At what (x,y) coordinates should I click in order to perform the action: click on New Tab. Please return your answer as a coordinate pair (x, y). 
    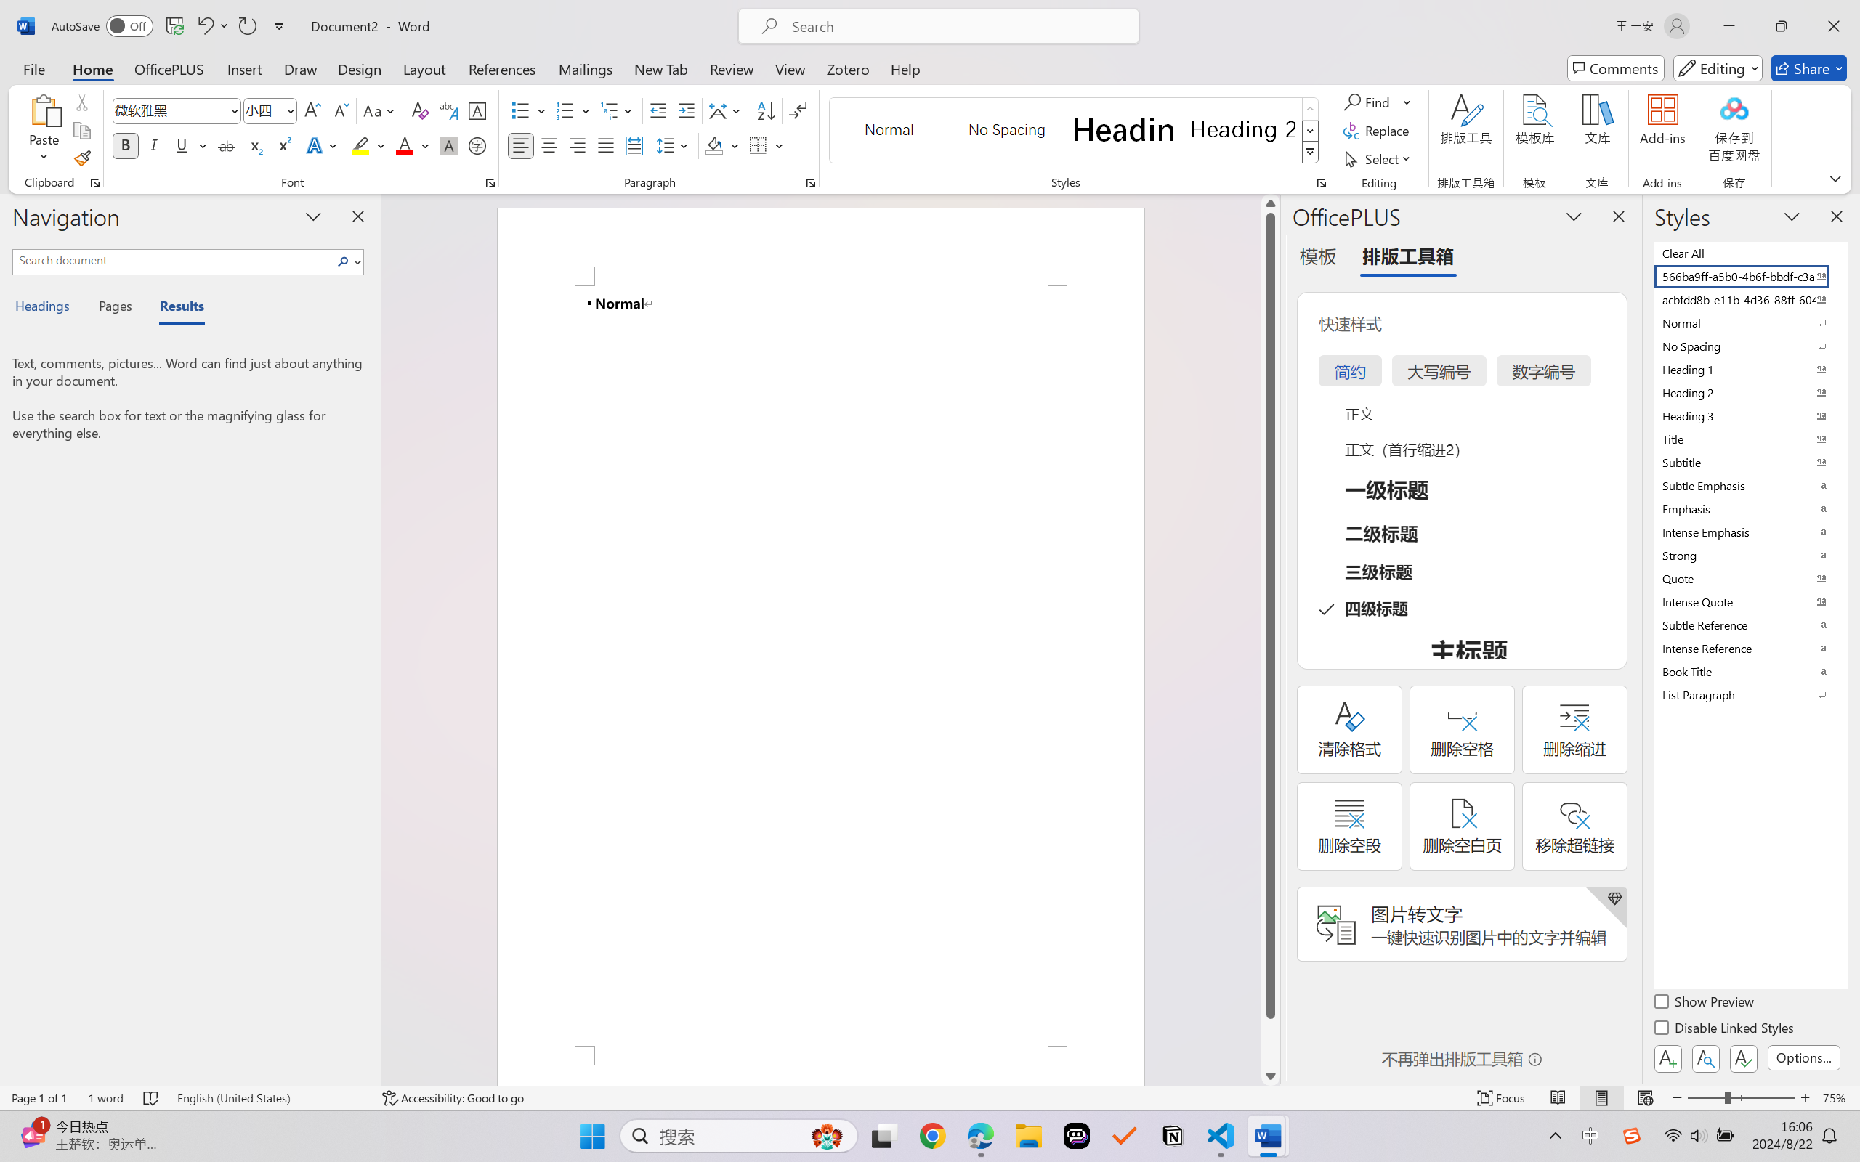
    Looking at the image, I should click on (661, 68).